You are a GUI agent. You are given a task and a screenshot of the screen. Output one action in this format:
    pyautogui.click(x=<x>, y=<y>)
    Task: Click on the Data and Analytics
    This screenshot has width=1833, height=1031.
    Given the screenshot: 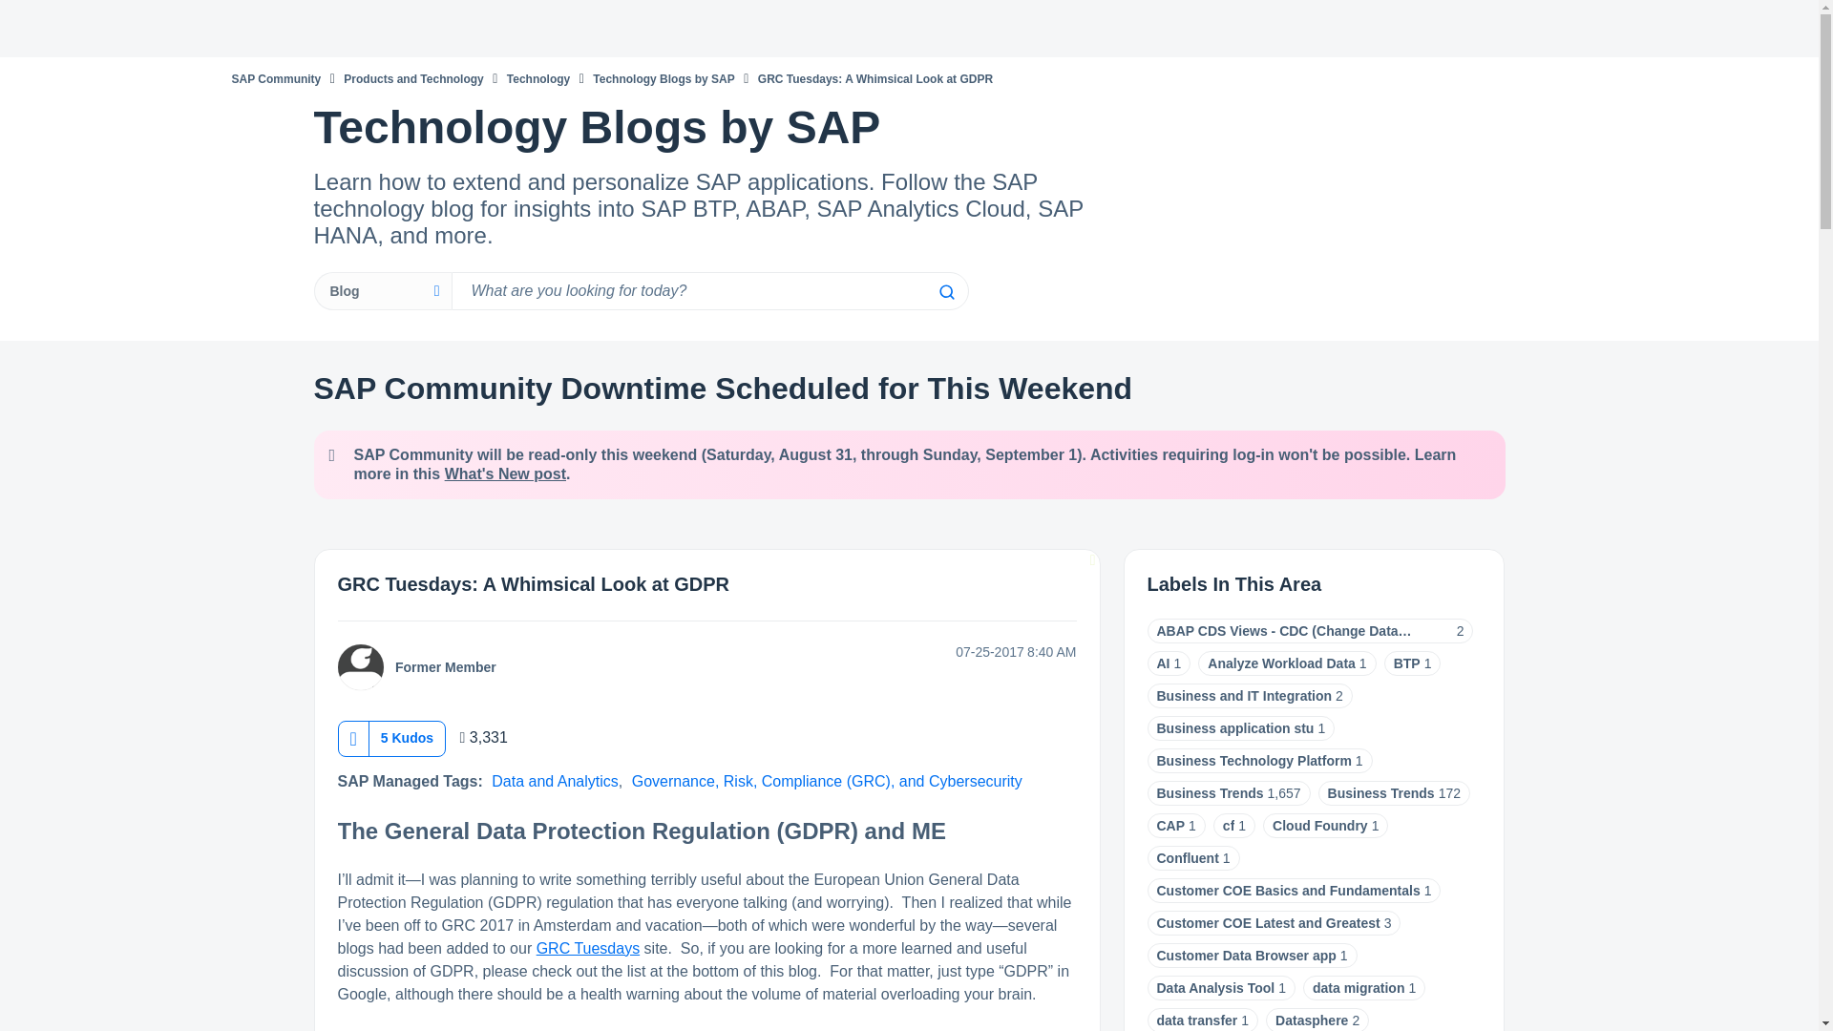 What is the action you would take?
    pyautogui.click(x=555, y=781)
    